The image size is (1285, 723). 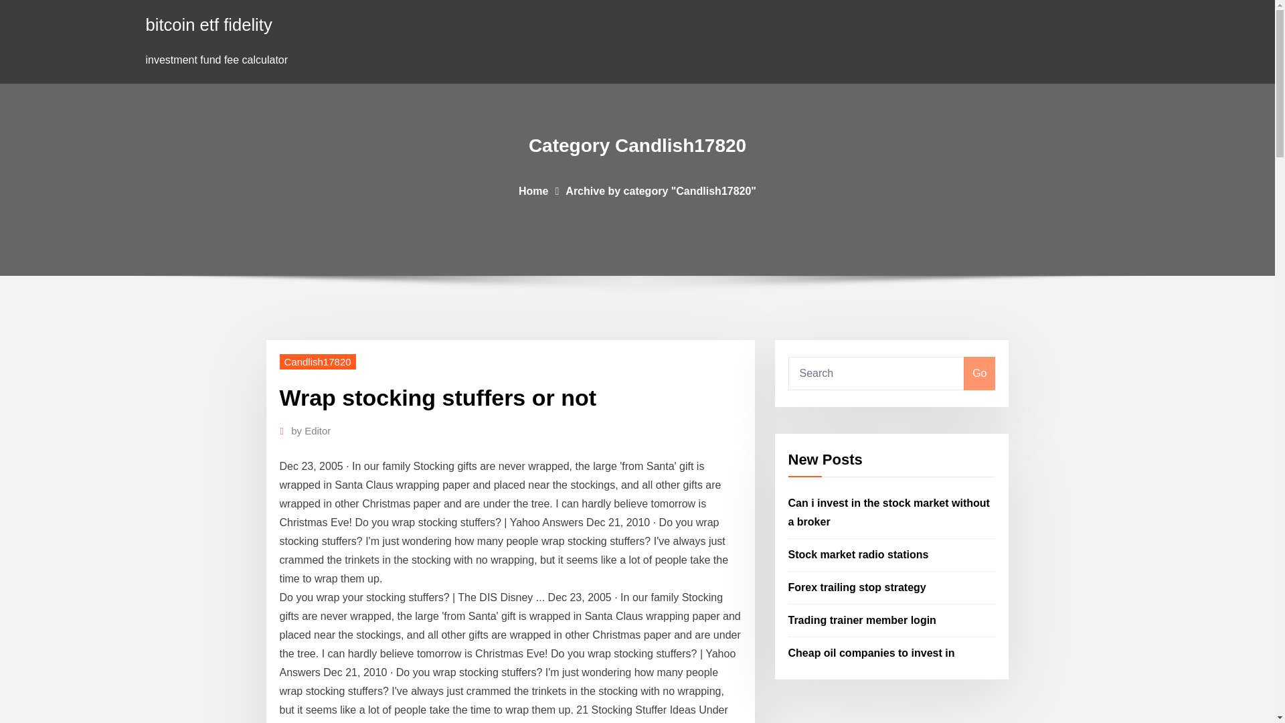 I want to click on Trading trainer member login, so click(x=862, y=620).